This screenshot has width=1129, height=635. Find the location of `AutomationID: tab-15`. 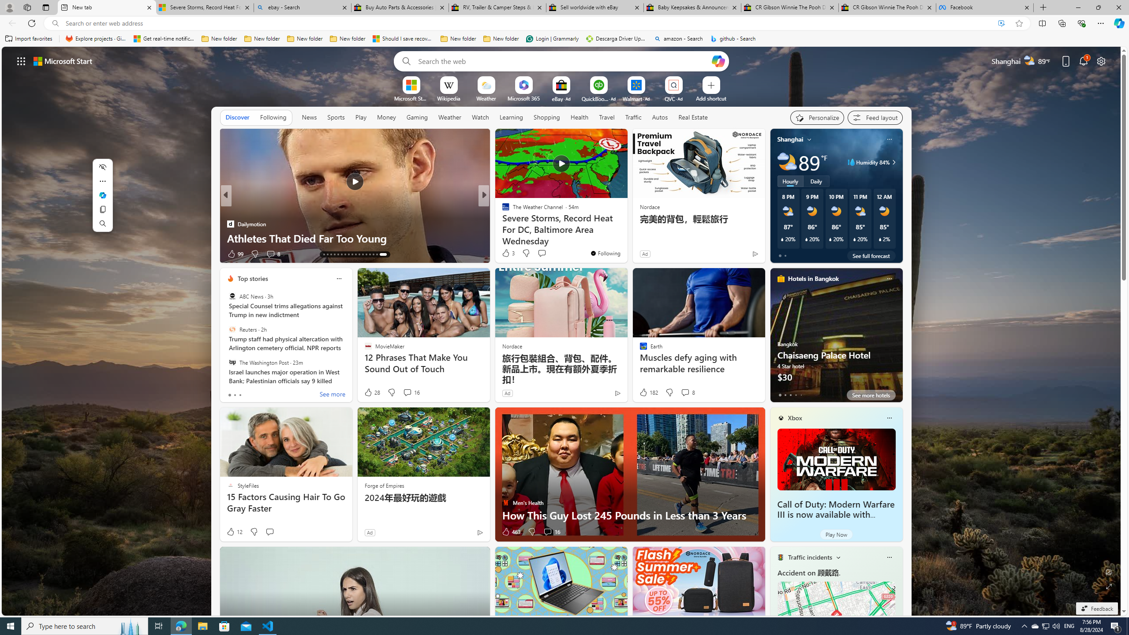

AutomationID: tab-15 is located at coordinates (336, 254).